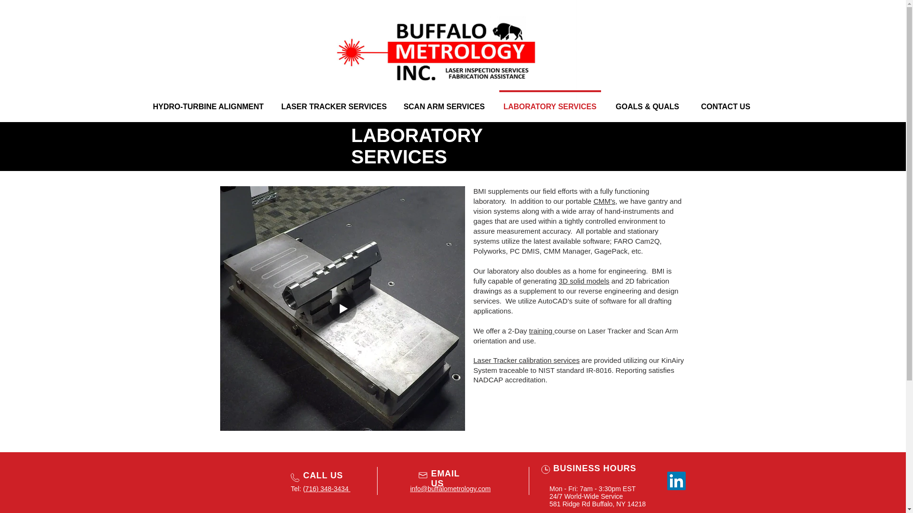  What do you see at coordinates (584, 281) in the screenshot?
I see `3D solid models` at bounding box center [584, 281].